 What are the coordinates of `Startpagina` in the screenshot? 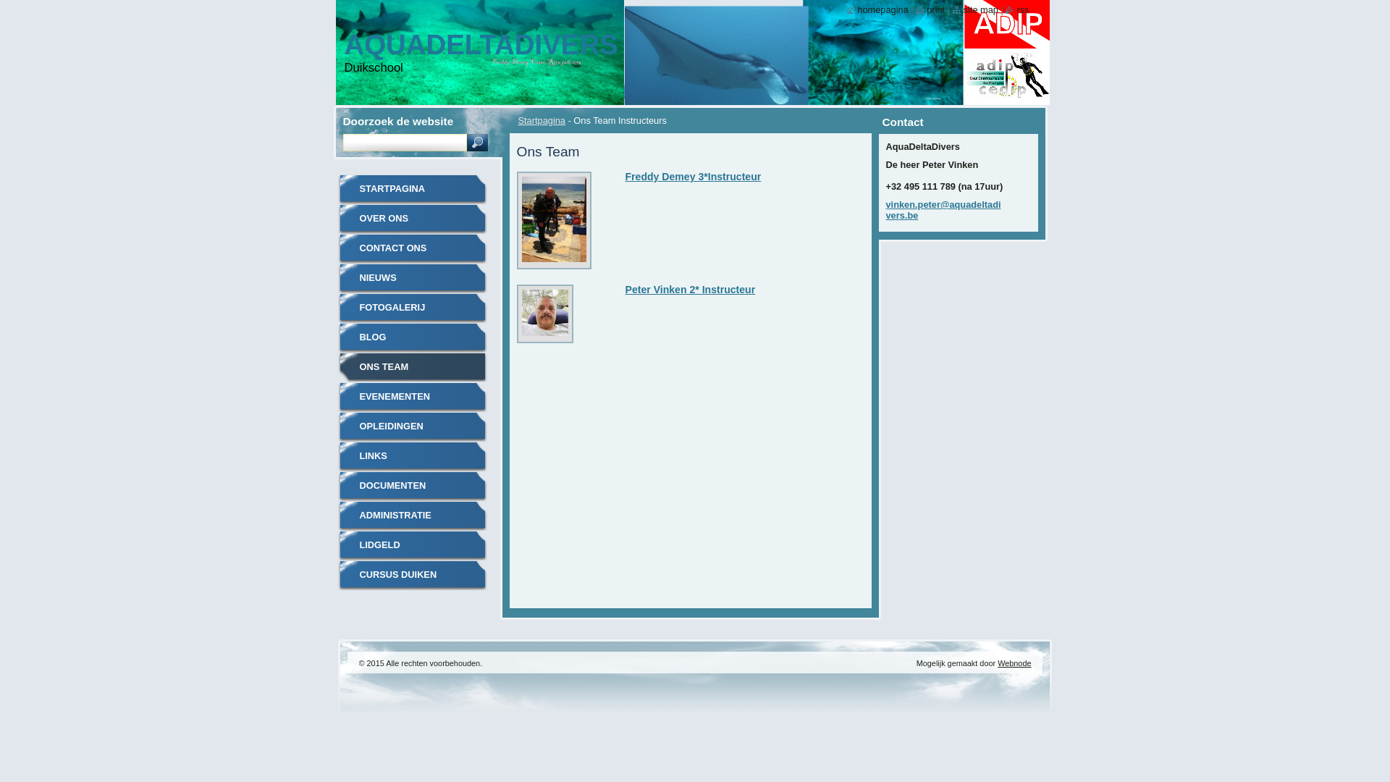 It's located at (542, 120).